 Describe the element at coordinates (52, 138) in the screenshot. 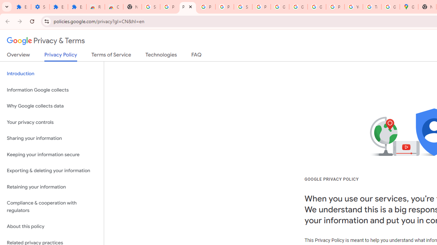

I see `Sharing your information` at that location.